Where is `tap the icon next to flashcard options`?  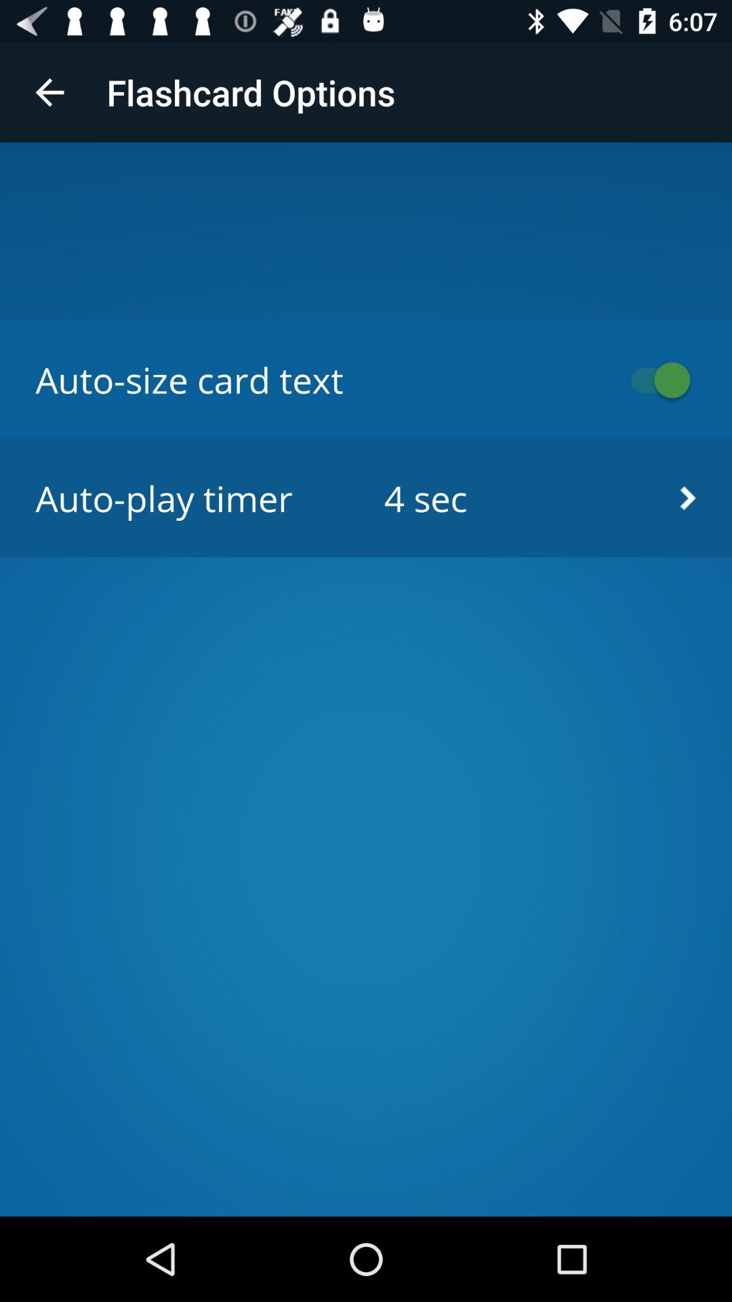
tap the icon next to flashcard options is located at coordinates (49, 92).